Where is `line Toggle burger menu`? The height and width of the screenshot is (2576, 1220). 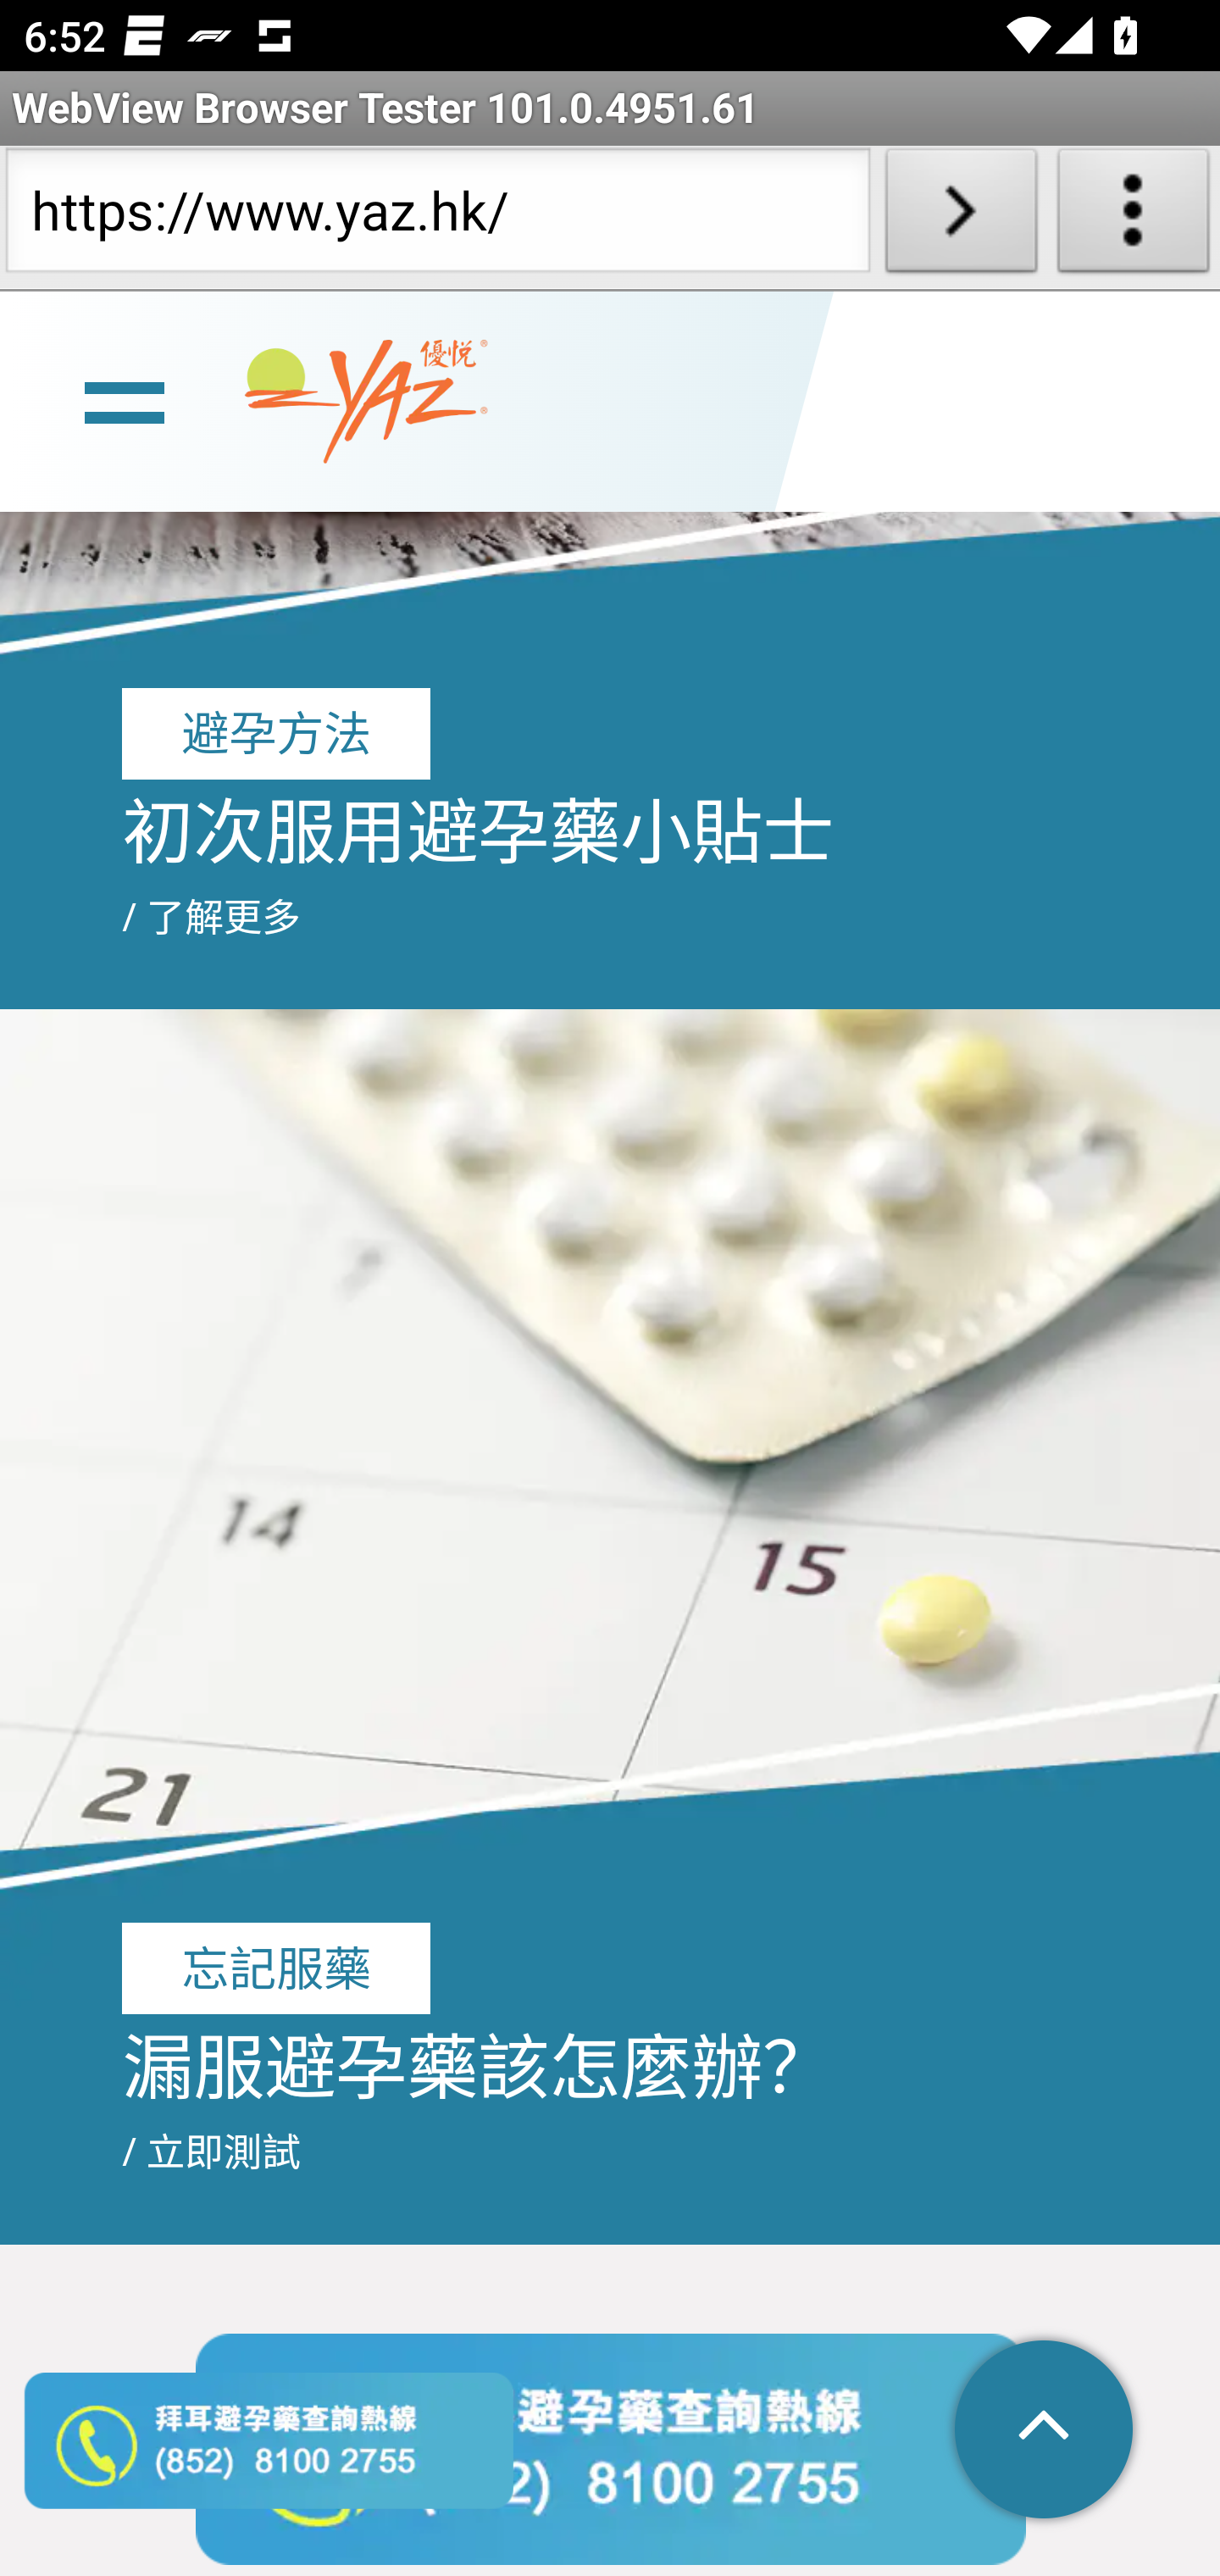 line Toggle burger menu is located at coordinates (124, 399).